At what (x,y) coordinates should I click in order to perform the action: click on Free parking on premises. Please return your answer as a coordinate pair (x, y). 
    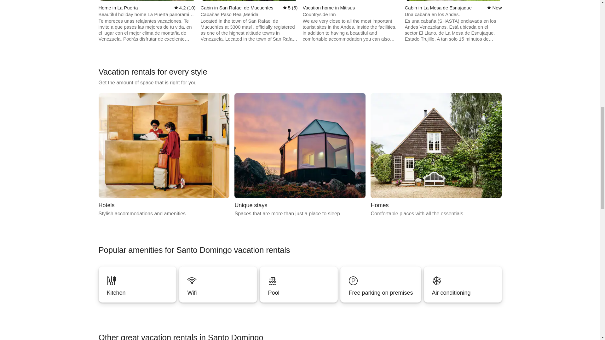
    Looking at the image, I should click on (380, 293).